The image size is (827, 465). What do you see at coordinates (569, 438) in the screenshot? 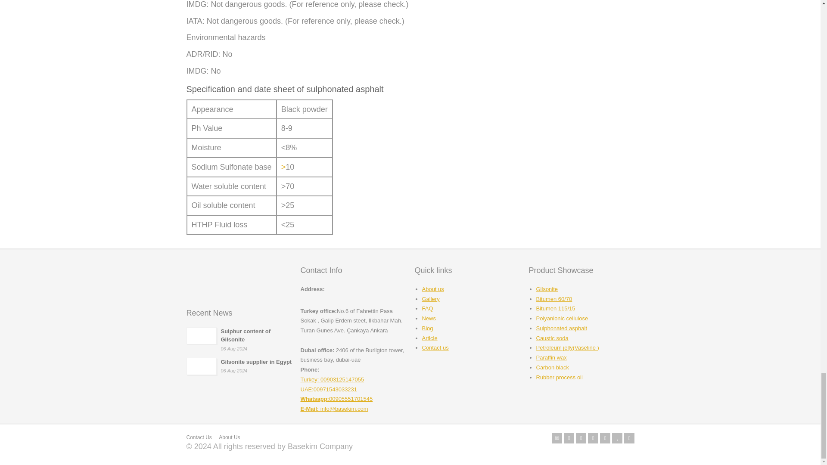
I see `X` at bounding box center [569, 438].